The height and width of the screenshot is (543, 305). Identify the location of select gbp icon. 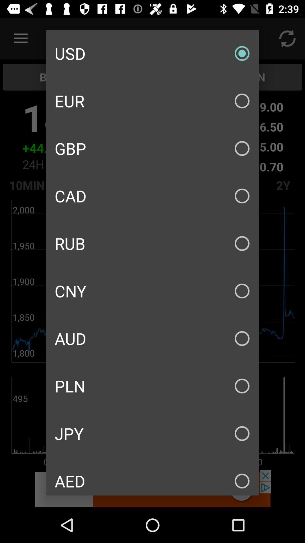
(152, 148).